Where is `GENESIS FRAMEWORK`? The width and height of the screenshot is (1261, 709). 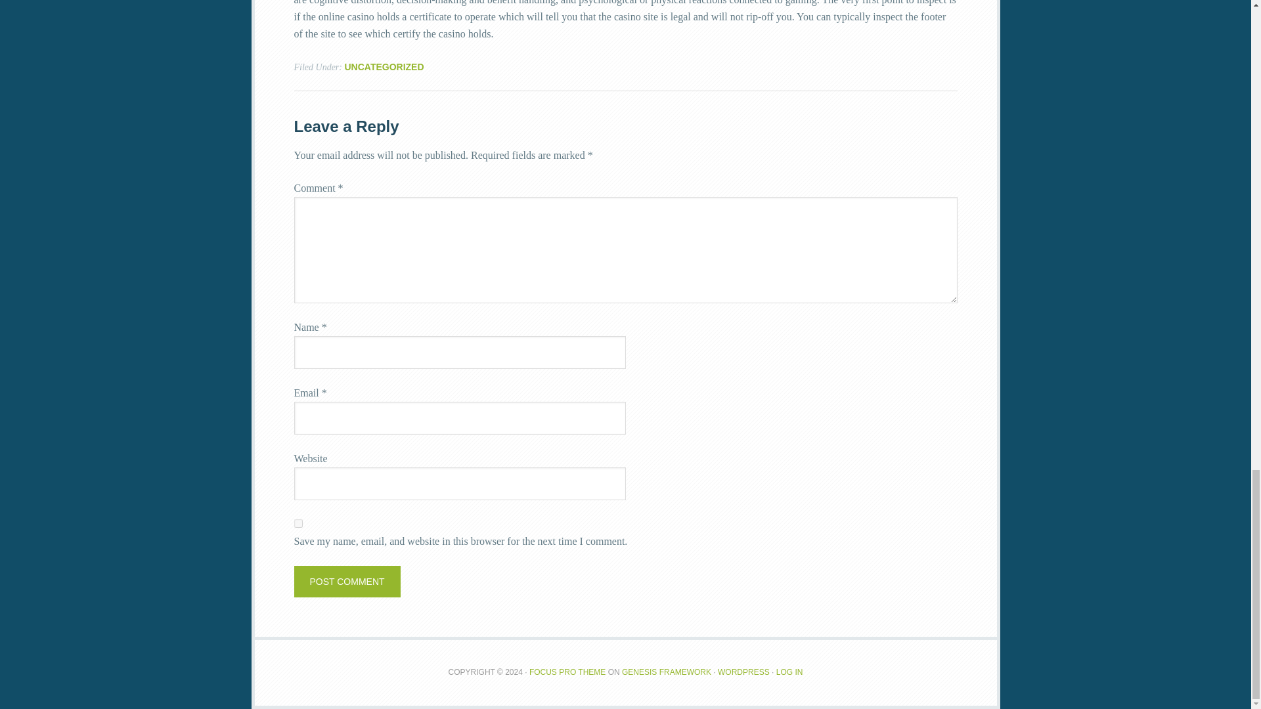 GENESIS FRAMEWORK is located at coordinates (666, 672).